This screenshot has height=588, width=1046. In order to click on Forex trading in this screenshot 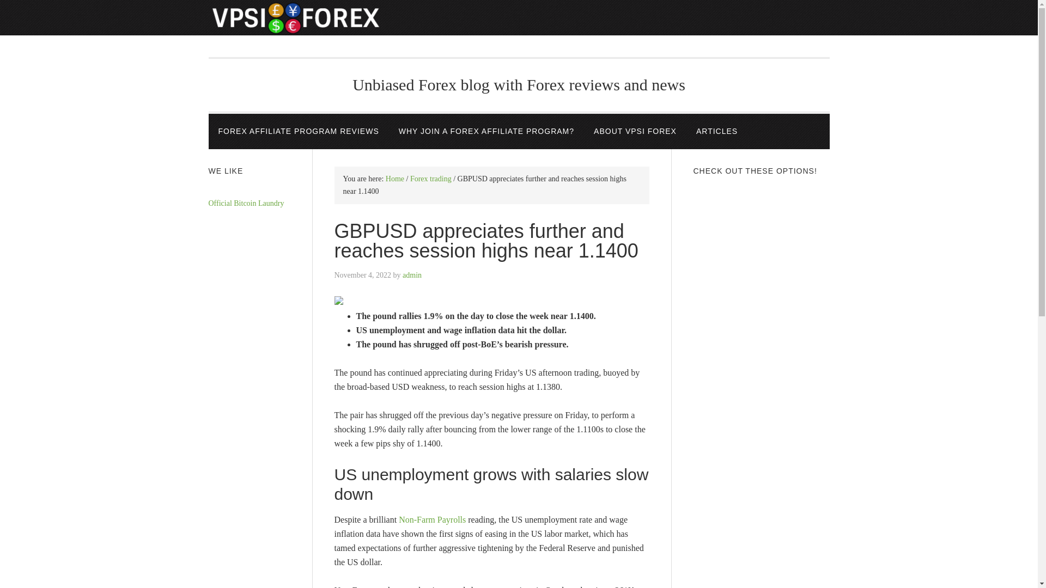, I will do `click(430, 179)`.